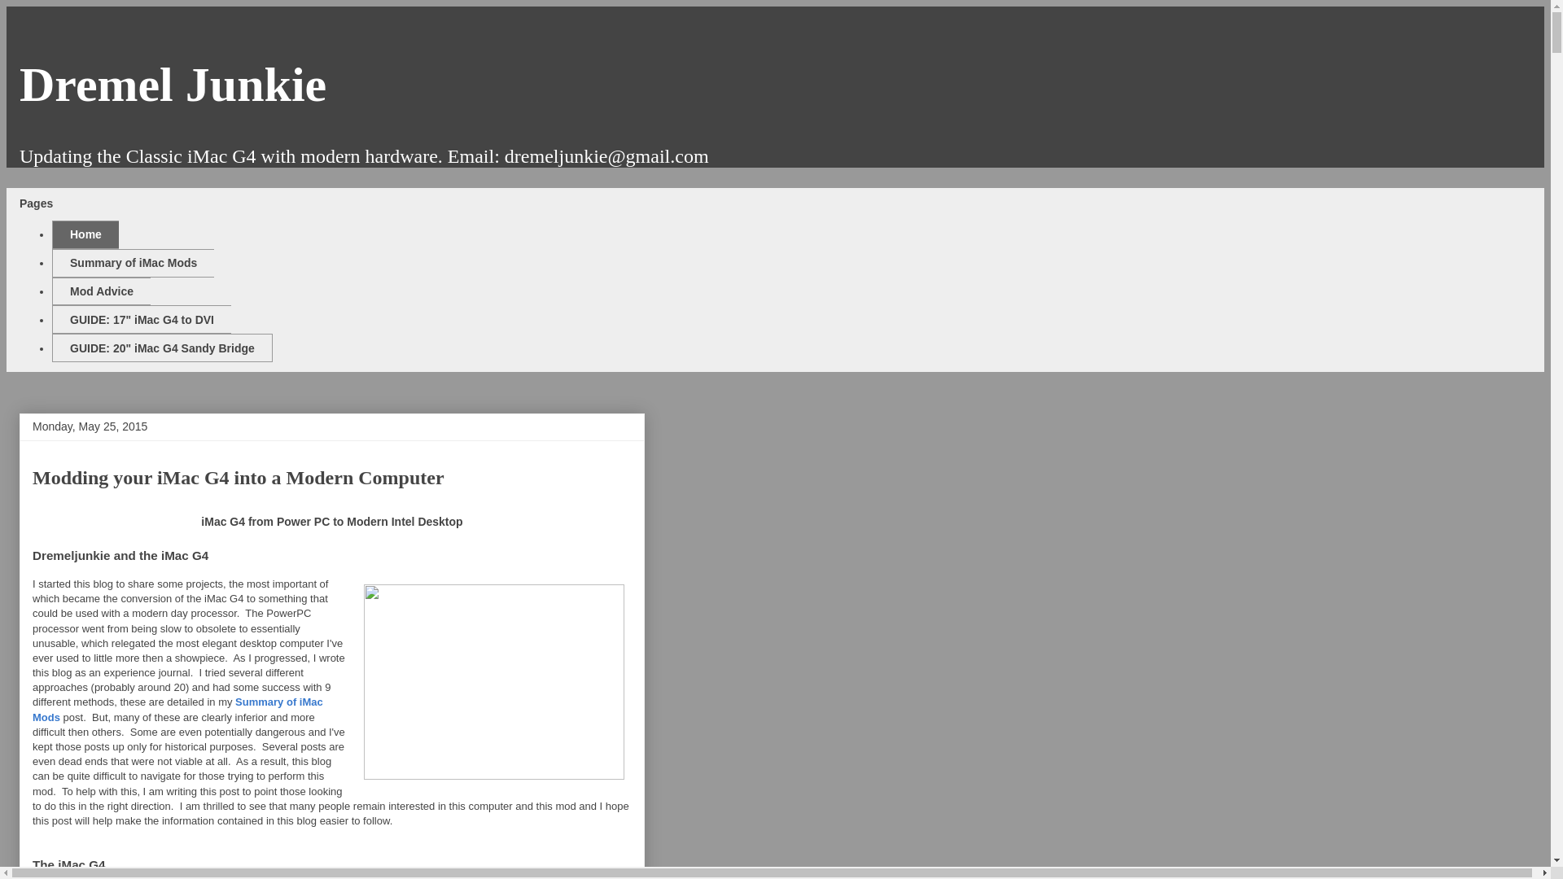  What do you see at coordinates (142, 319) in the screenshot?
I see `GUIDE: 17" iMac G4 to DVI` at bounding box center [142, 319].